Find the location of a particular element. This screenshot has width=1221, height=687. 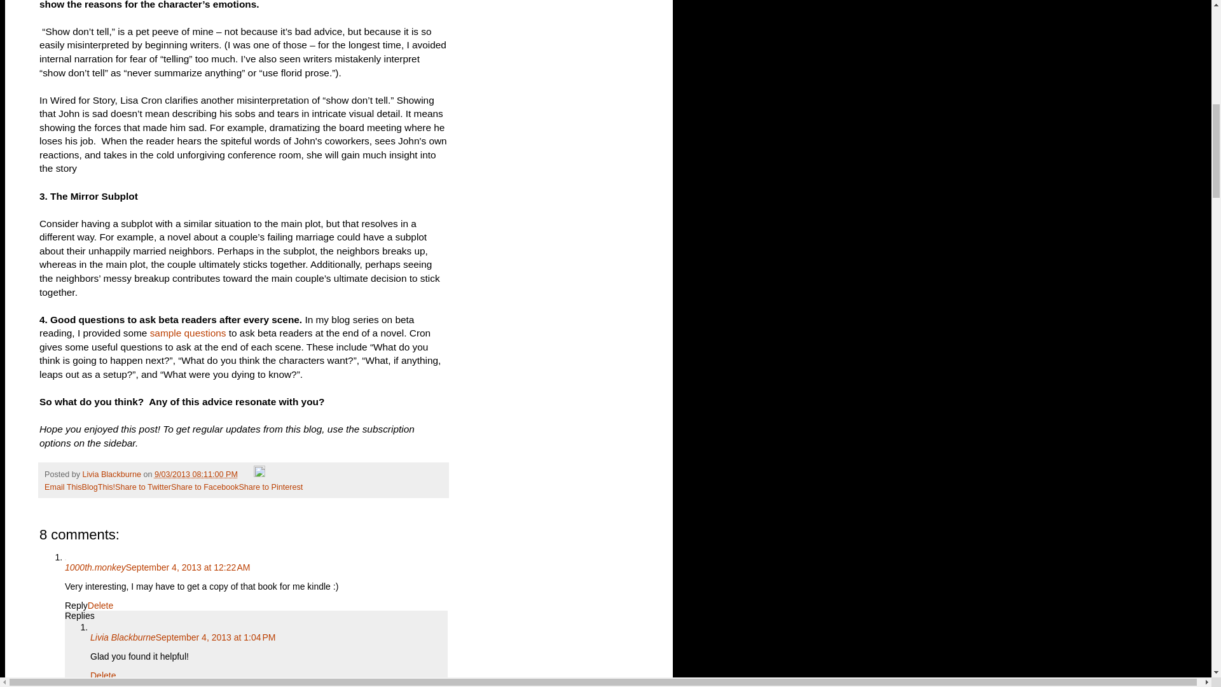

Share to Twitter is located at coordinates (142, 487).